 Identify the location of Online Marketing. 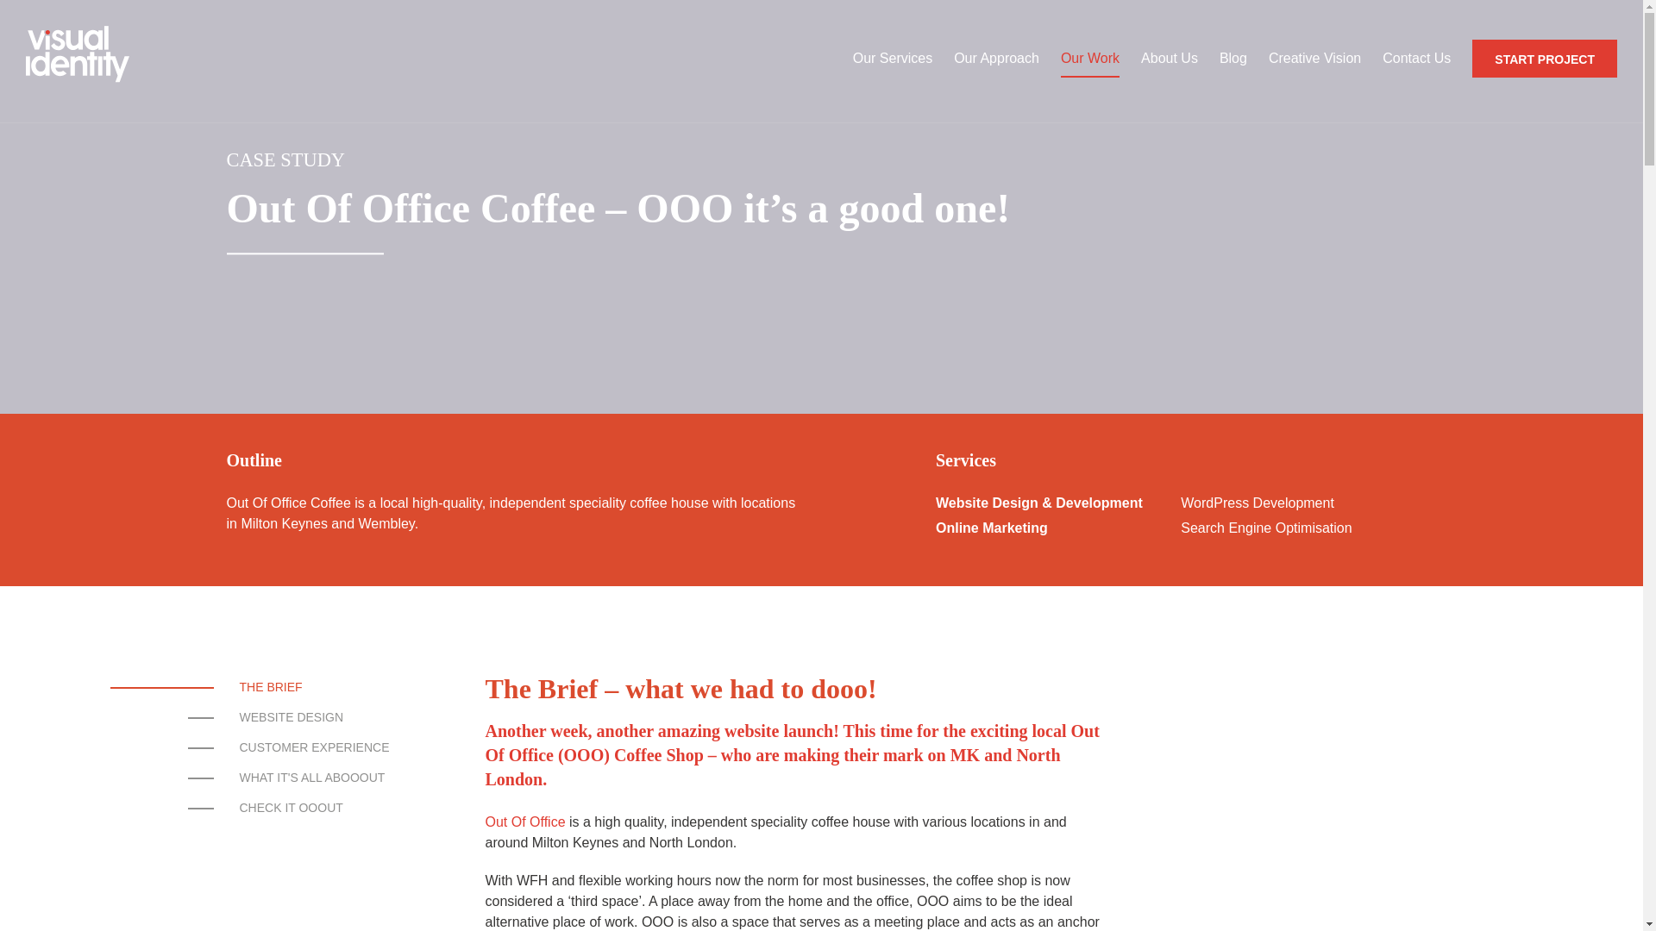
(992, 528).